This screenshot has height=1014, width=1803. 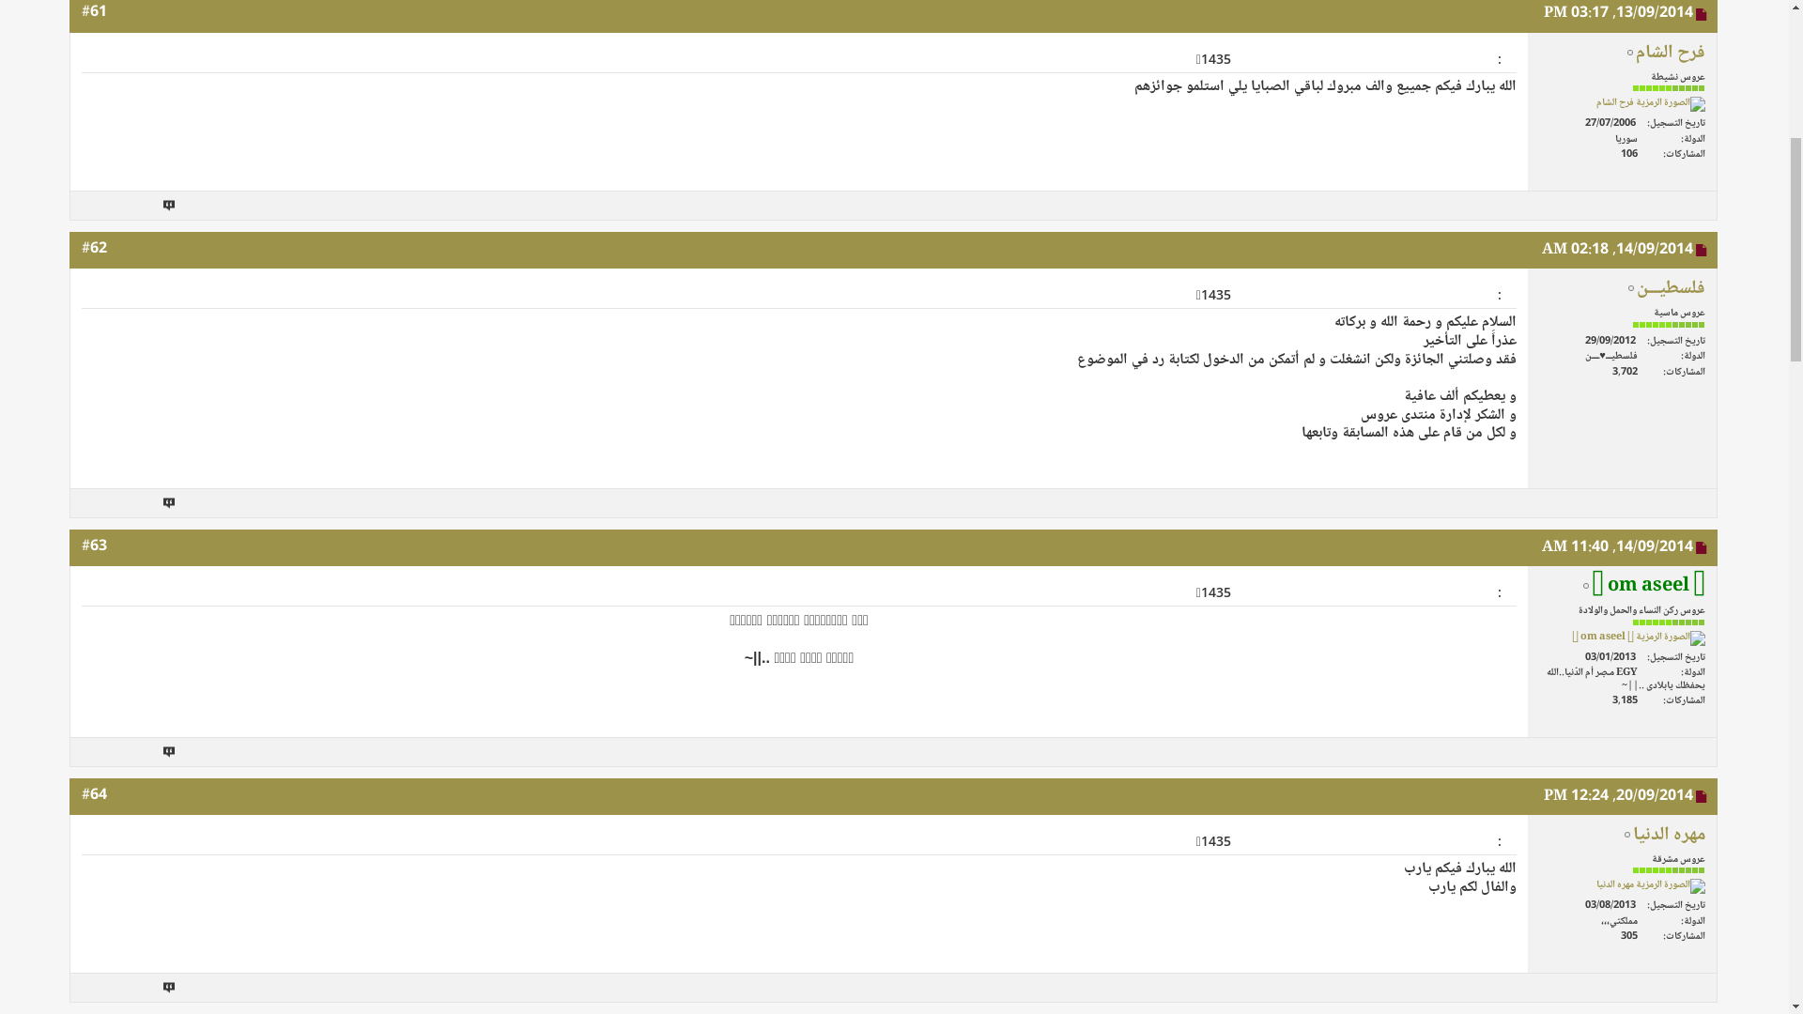 I want to click on 4, so click(x=100, y=417).